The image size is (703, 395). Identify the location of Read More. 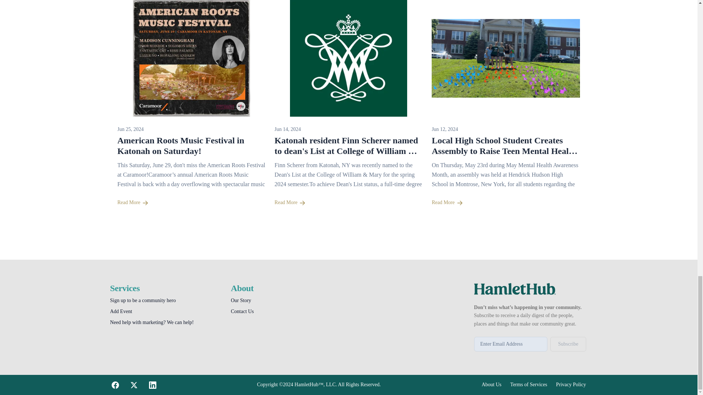
(191, 203).